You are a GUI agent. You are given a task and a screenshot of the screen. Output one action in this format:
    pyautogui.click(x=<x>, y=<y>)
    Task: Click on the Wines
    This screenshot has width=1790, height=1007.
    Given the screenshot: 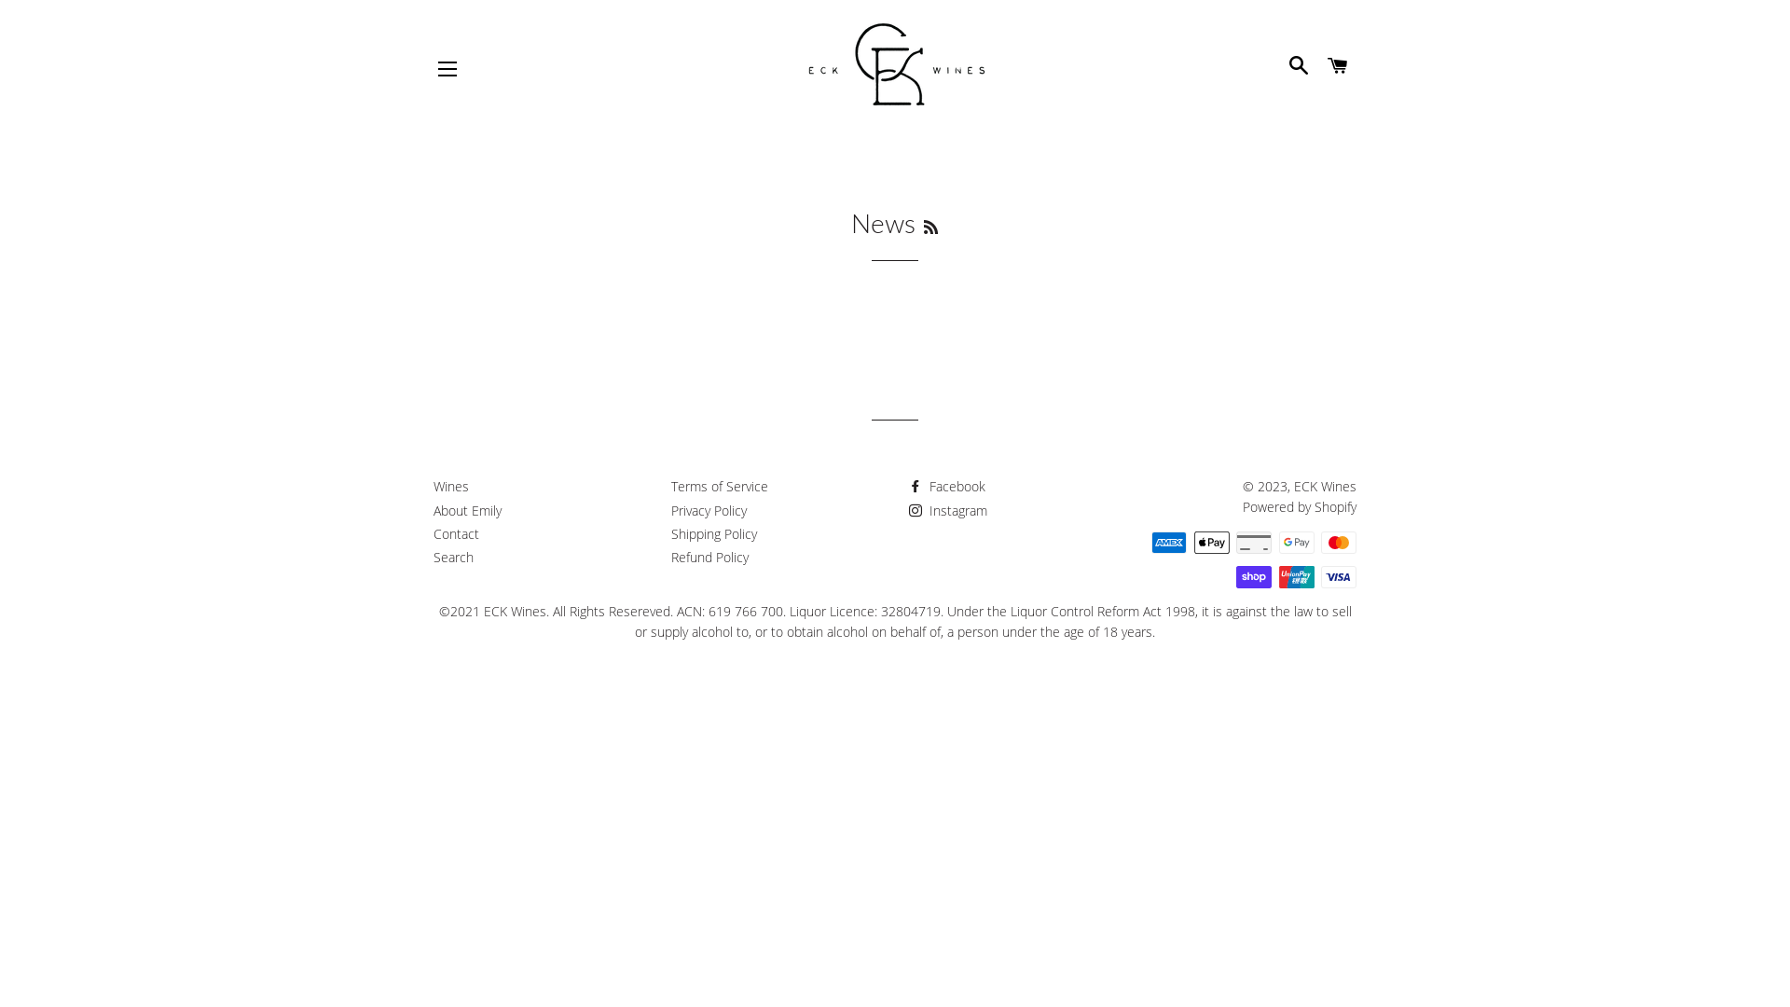 What is the action you would take?
    pyautogui.click(x=451, y=487)
    